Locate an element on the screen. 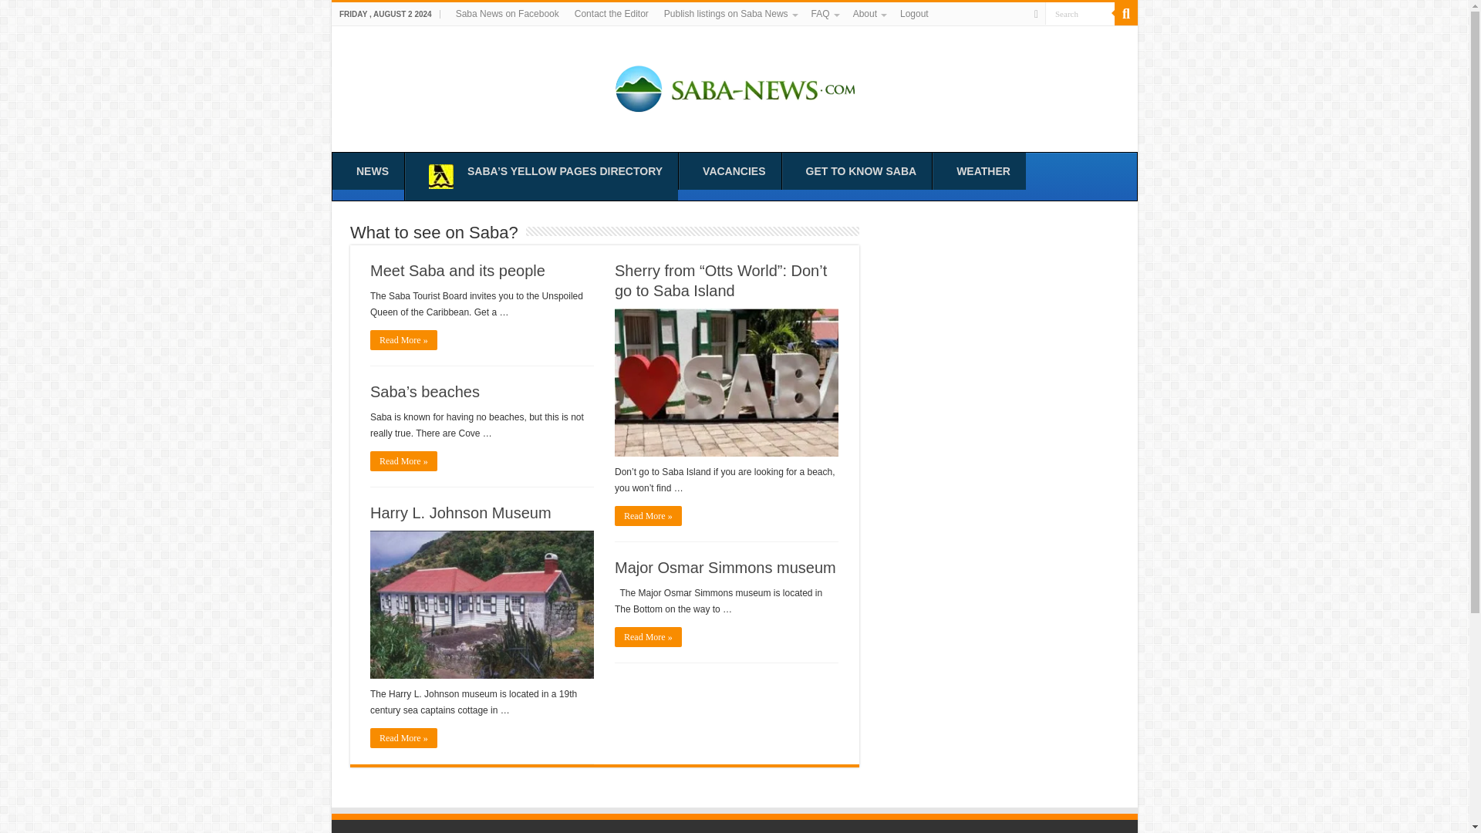 The height and width of the screenshot is (833, 1481). About is located at coordinates (869, 14).